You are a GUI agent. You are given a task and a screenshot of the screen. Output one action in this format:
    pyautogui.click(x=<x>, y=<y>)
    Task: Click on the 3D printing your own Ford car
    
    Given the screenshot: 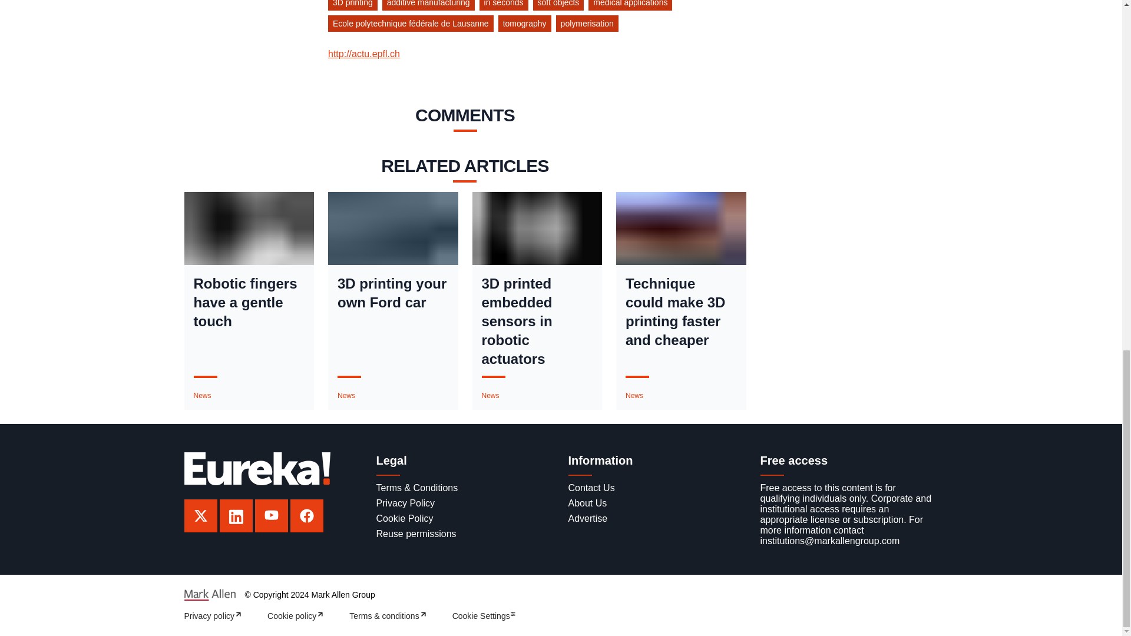 What is the action you would take?
    pyautogui.click(x=393, y=293)
    